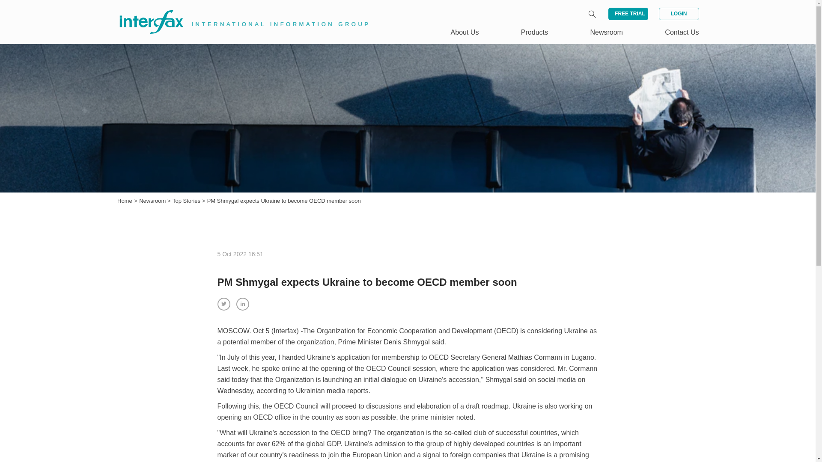 The height and width of the screenshot is (462, 822). Describe the element at coordinates (125, 201) in the screenshot. I see `Home` at that location.